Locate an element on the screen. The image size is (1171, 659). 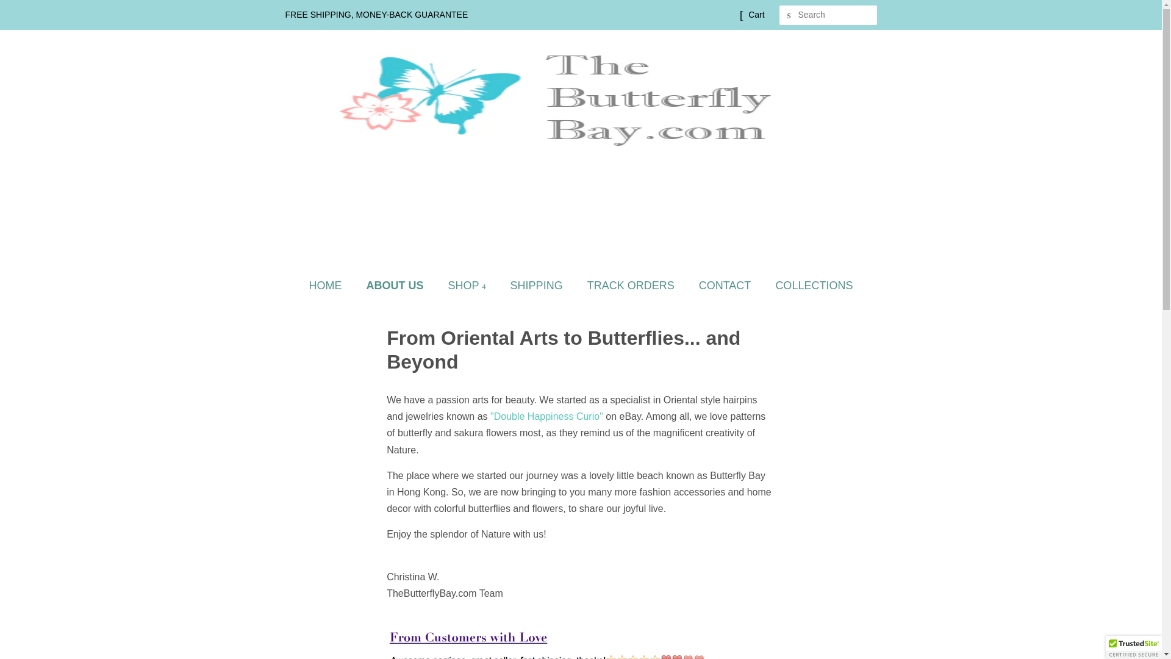
SEARCH is located at coordinates (789, 15).